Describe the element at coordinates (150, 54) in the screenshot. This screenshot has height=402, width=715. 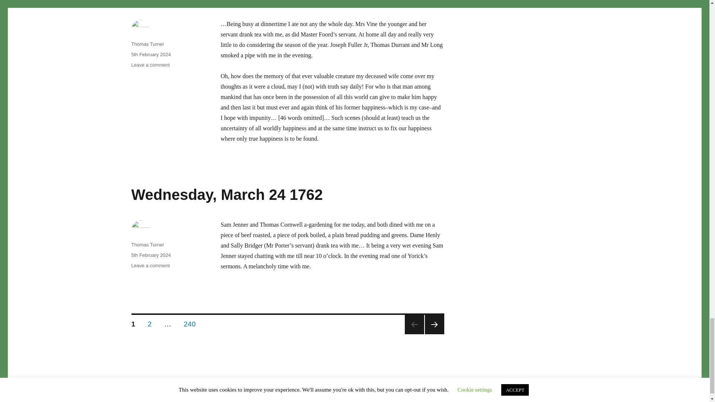
I see `5th February 2024` at that location.